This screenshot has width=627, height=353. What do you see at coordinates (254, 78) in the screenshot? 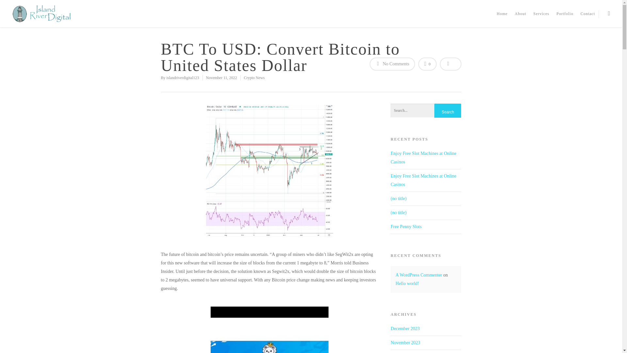
I see `Crypto News` at bounding box center [254, 78].